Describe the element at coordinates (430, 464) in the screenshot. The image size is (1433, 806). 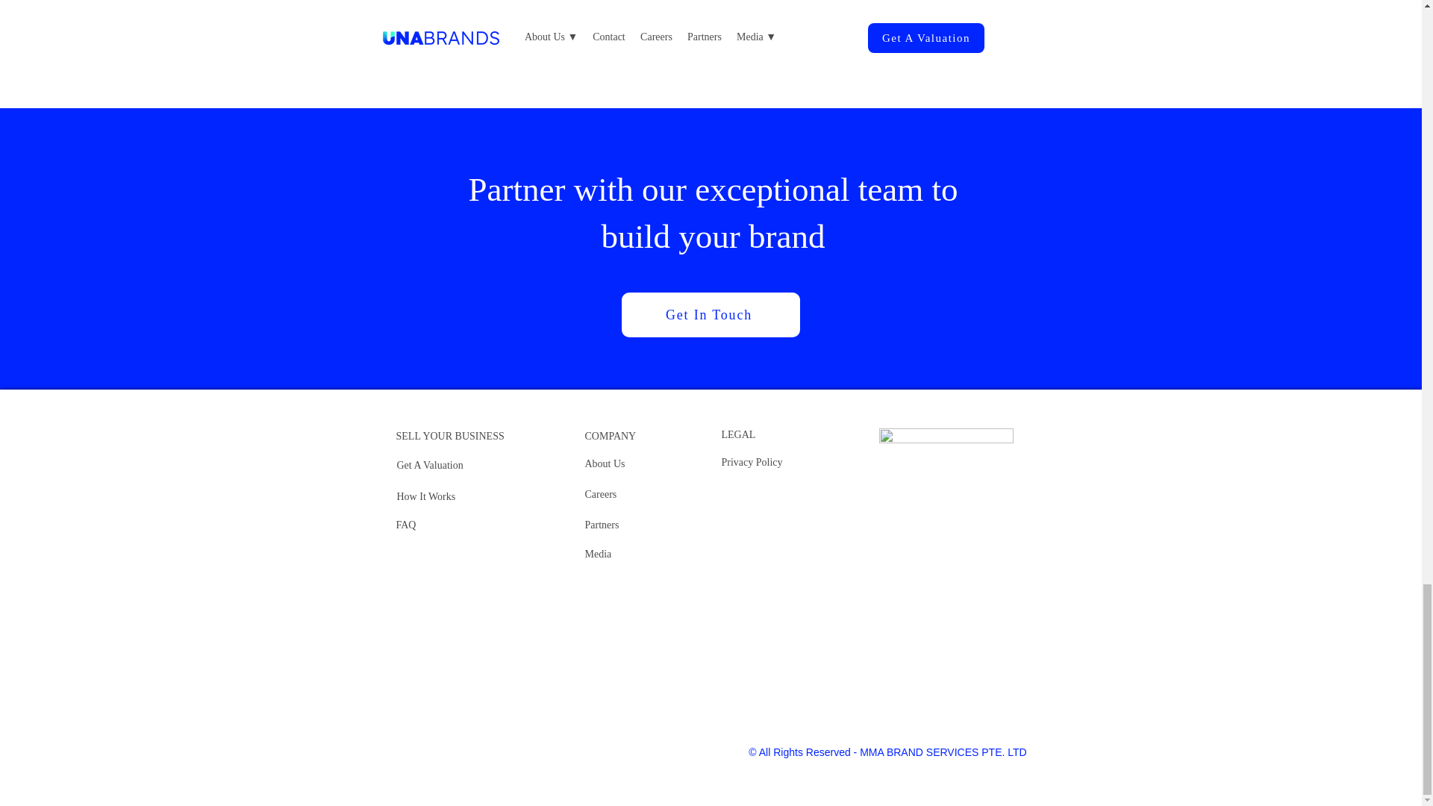
I see `Get A Valuation` at that location.